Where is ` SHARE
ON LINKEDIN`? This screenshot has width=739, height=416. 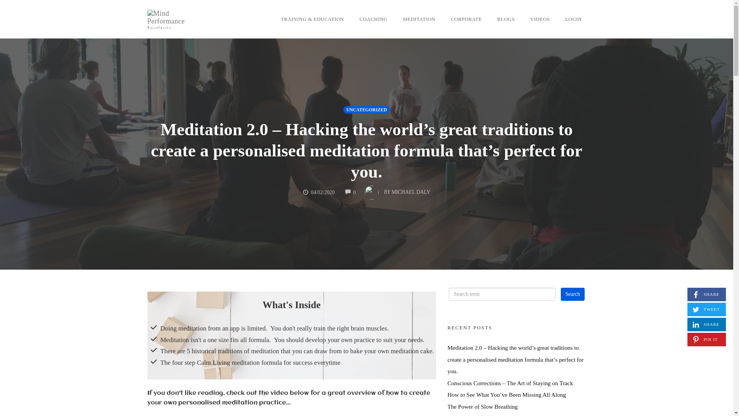  SHARE
ON LINKEDIN is located at coordinates (707, 324).